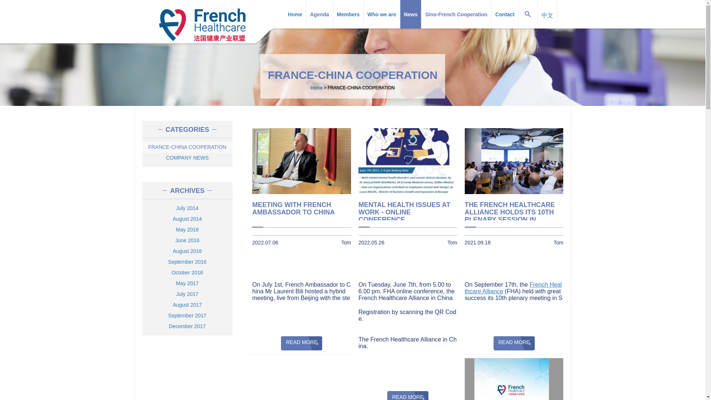  Describe the element at coordinates (513, 288) in the screenshot. I see `French Healthcare Alliance` at that location.